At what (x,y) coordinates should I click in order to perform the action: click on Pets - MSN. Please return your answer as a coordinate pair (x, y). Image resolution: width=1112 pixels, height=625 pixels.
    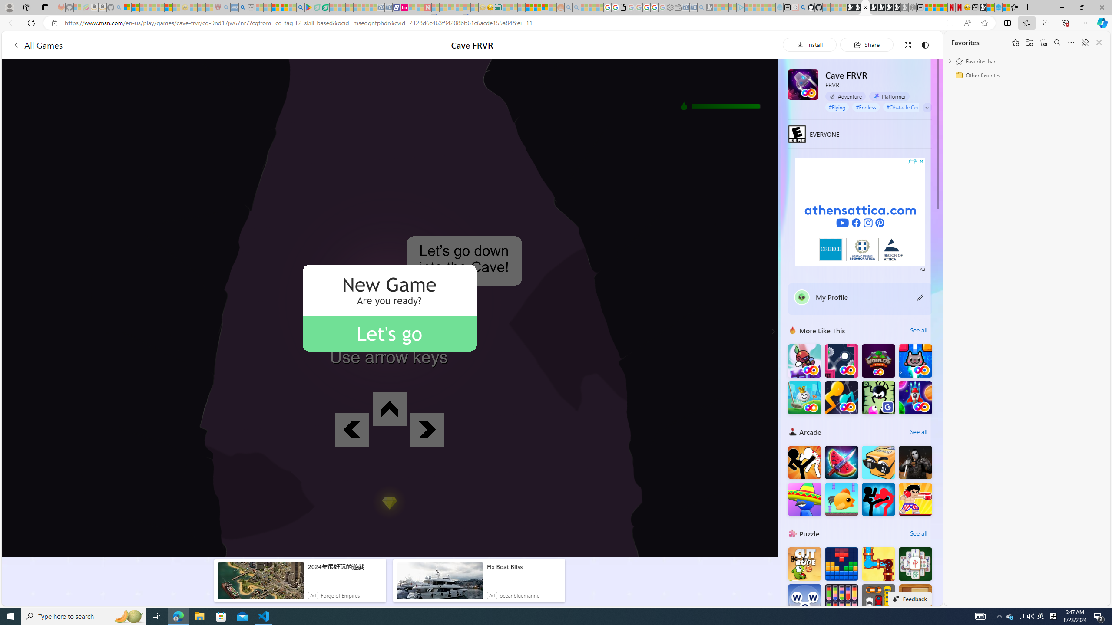
    Looking at the image, I should click on (283, 7).